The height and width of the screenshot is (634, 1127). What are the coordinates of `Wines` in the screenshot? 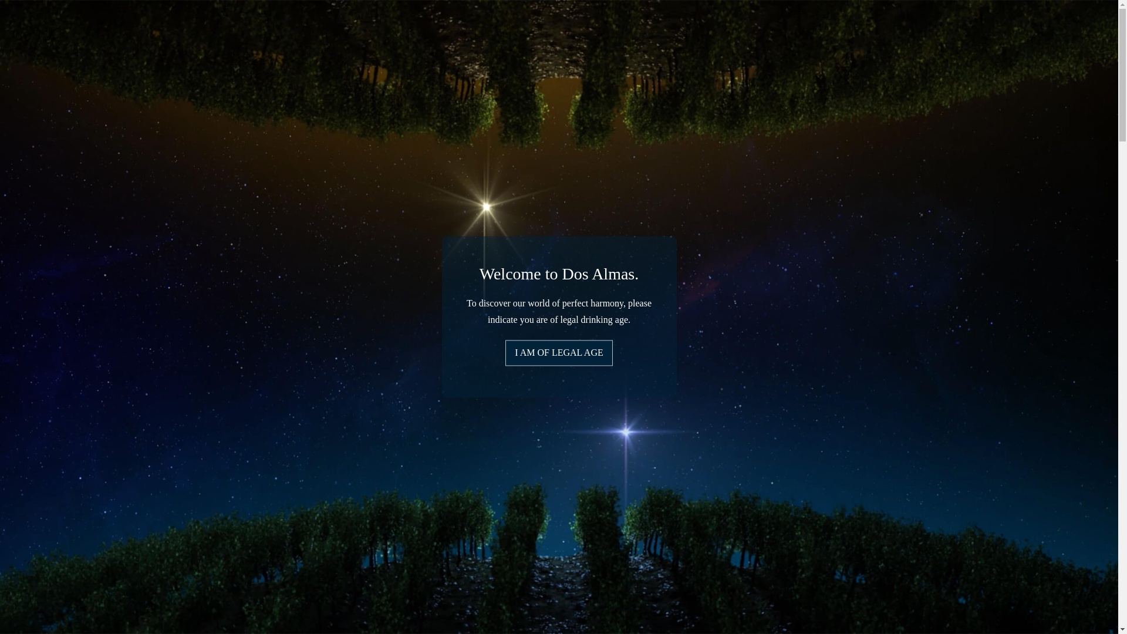 It's located at (441, 32).